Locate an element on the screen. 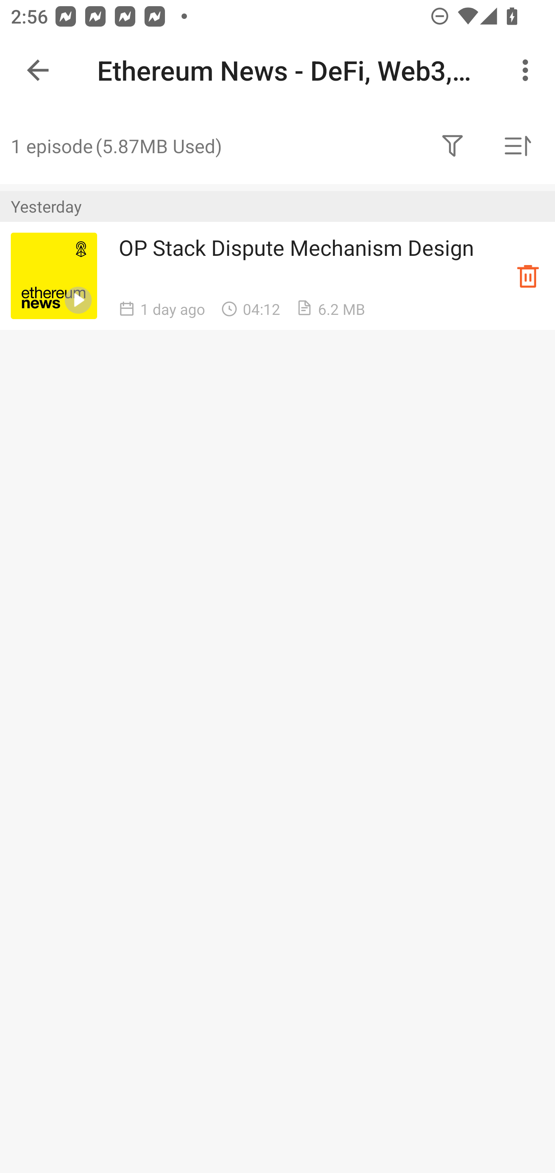 The height and width of the screenshot is (1173, 555).  is located at coordinates (452, 146).